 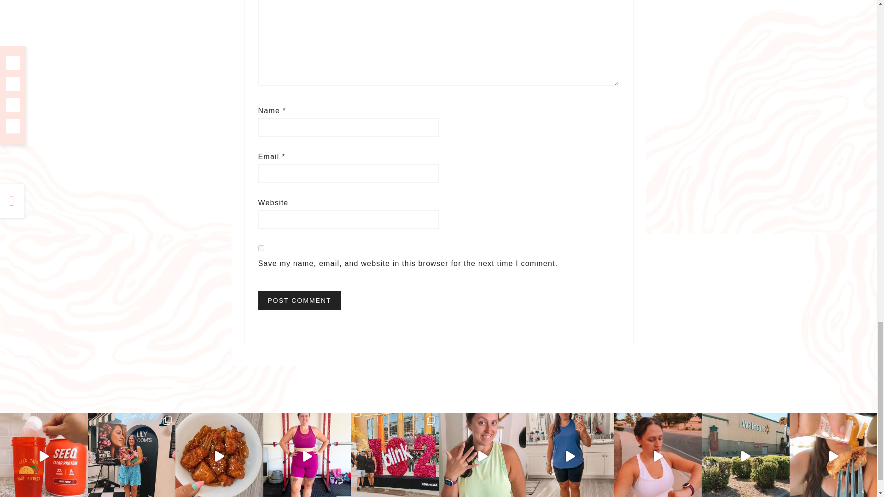 I want to click on yes, so click(x=261, y=248).